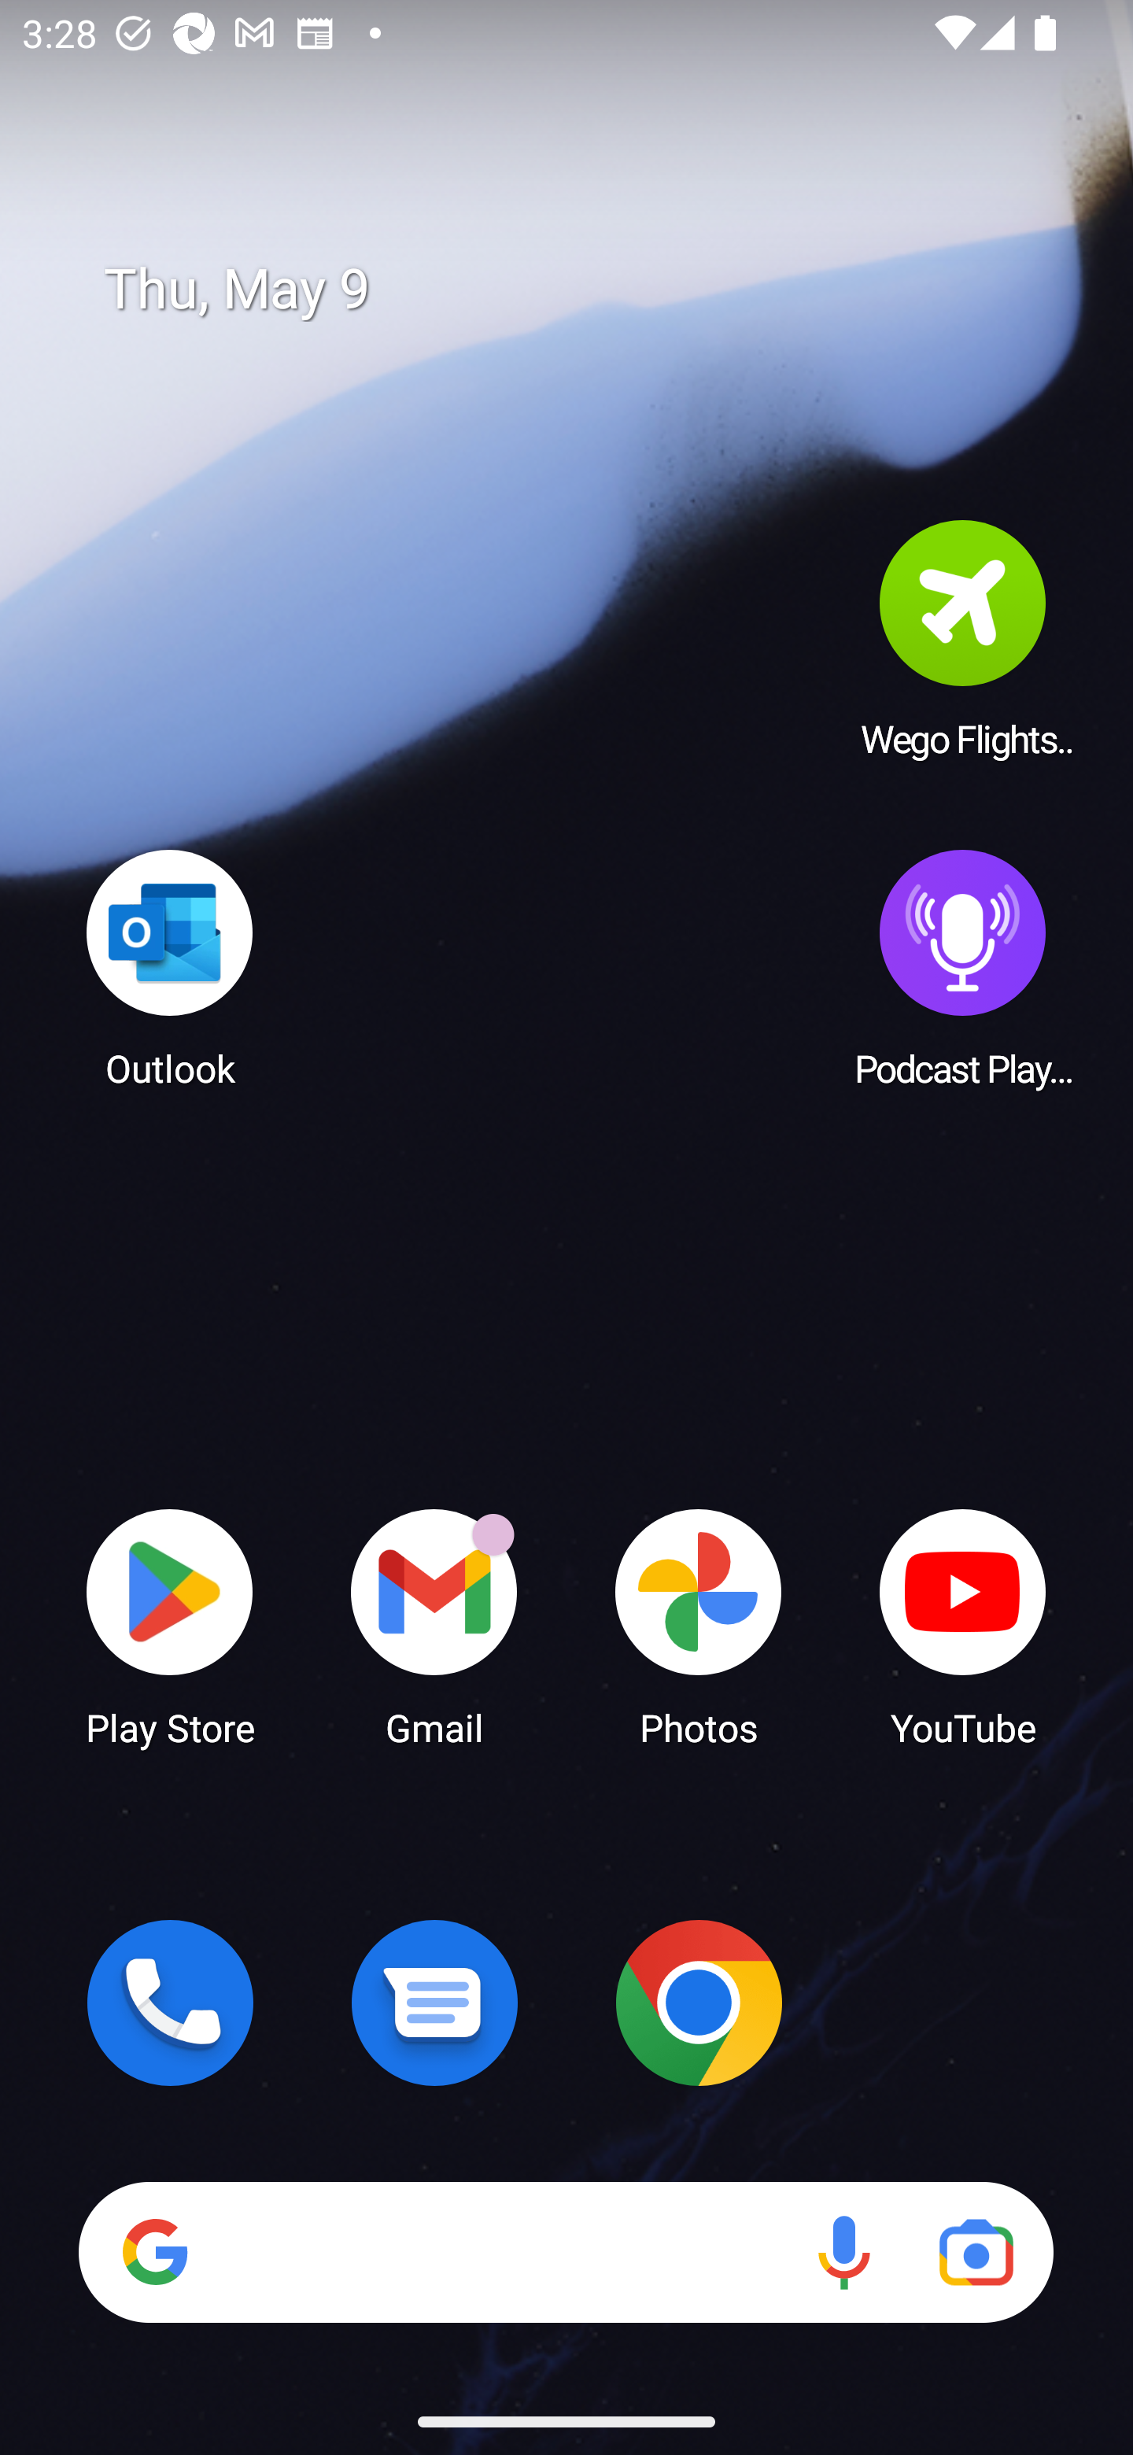 The image size is (1133, 2455). What do you see at coordinates (963, 967) in the screenshot?
I see `Podcast Player` at bounding box center [963, 967].